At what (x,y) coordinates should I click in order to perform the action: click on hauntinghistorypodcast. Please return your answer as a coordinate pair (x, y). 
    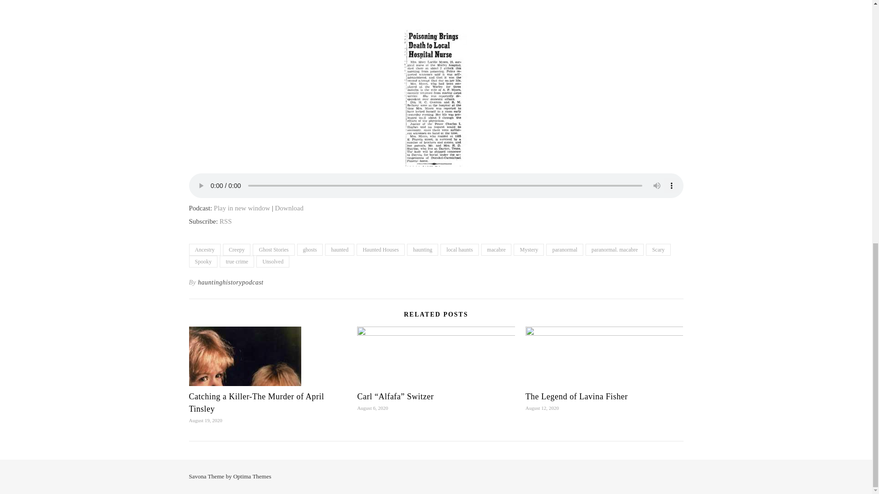
    Looking at the image, I should click on (230, 282).